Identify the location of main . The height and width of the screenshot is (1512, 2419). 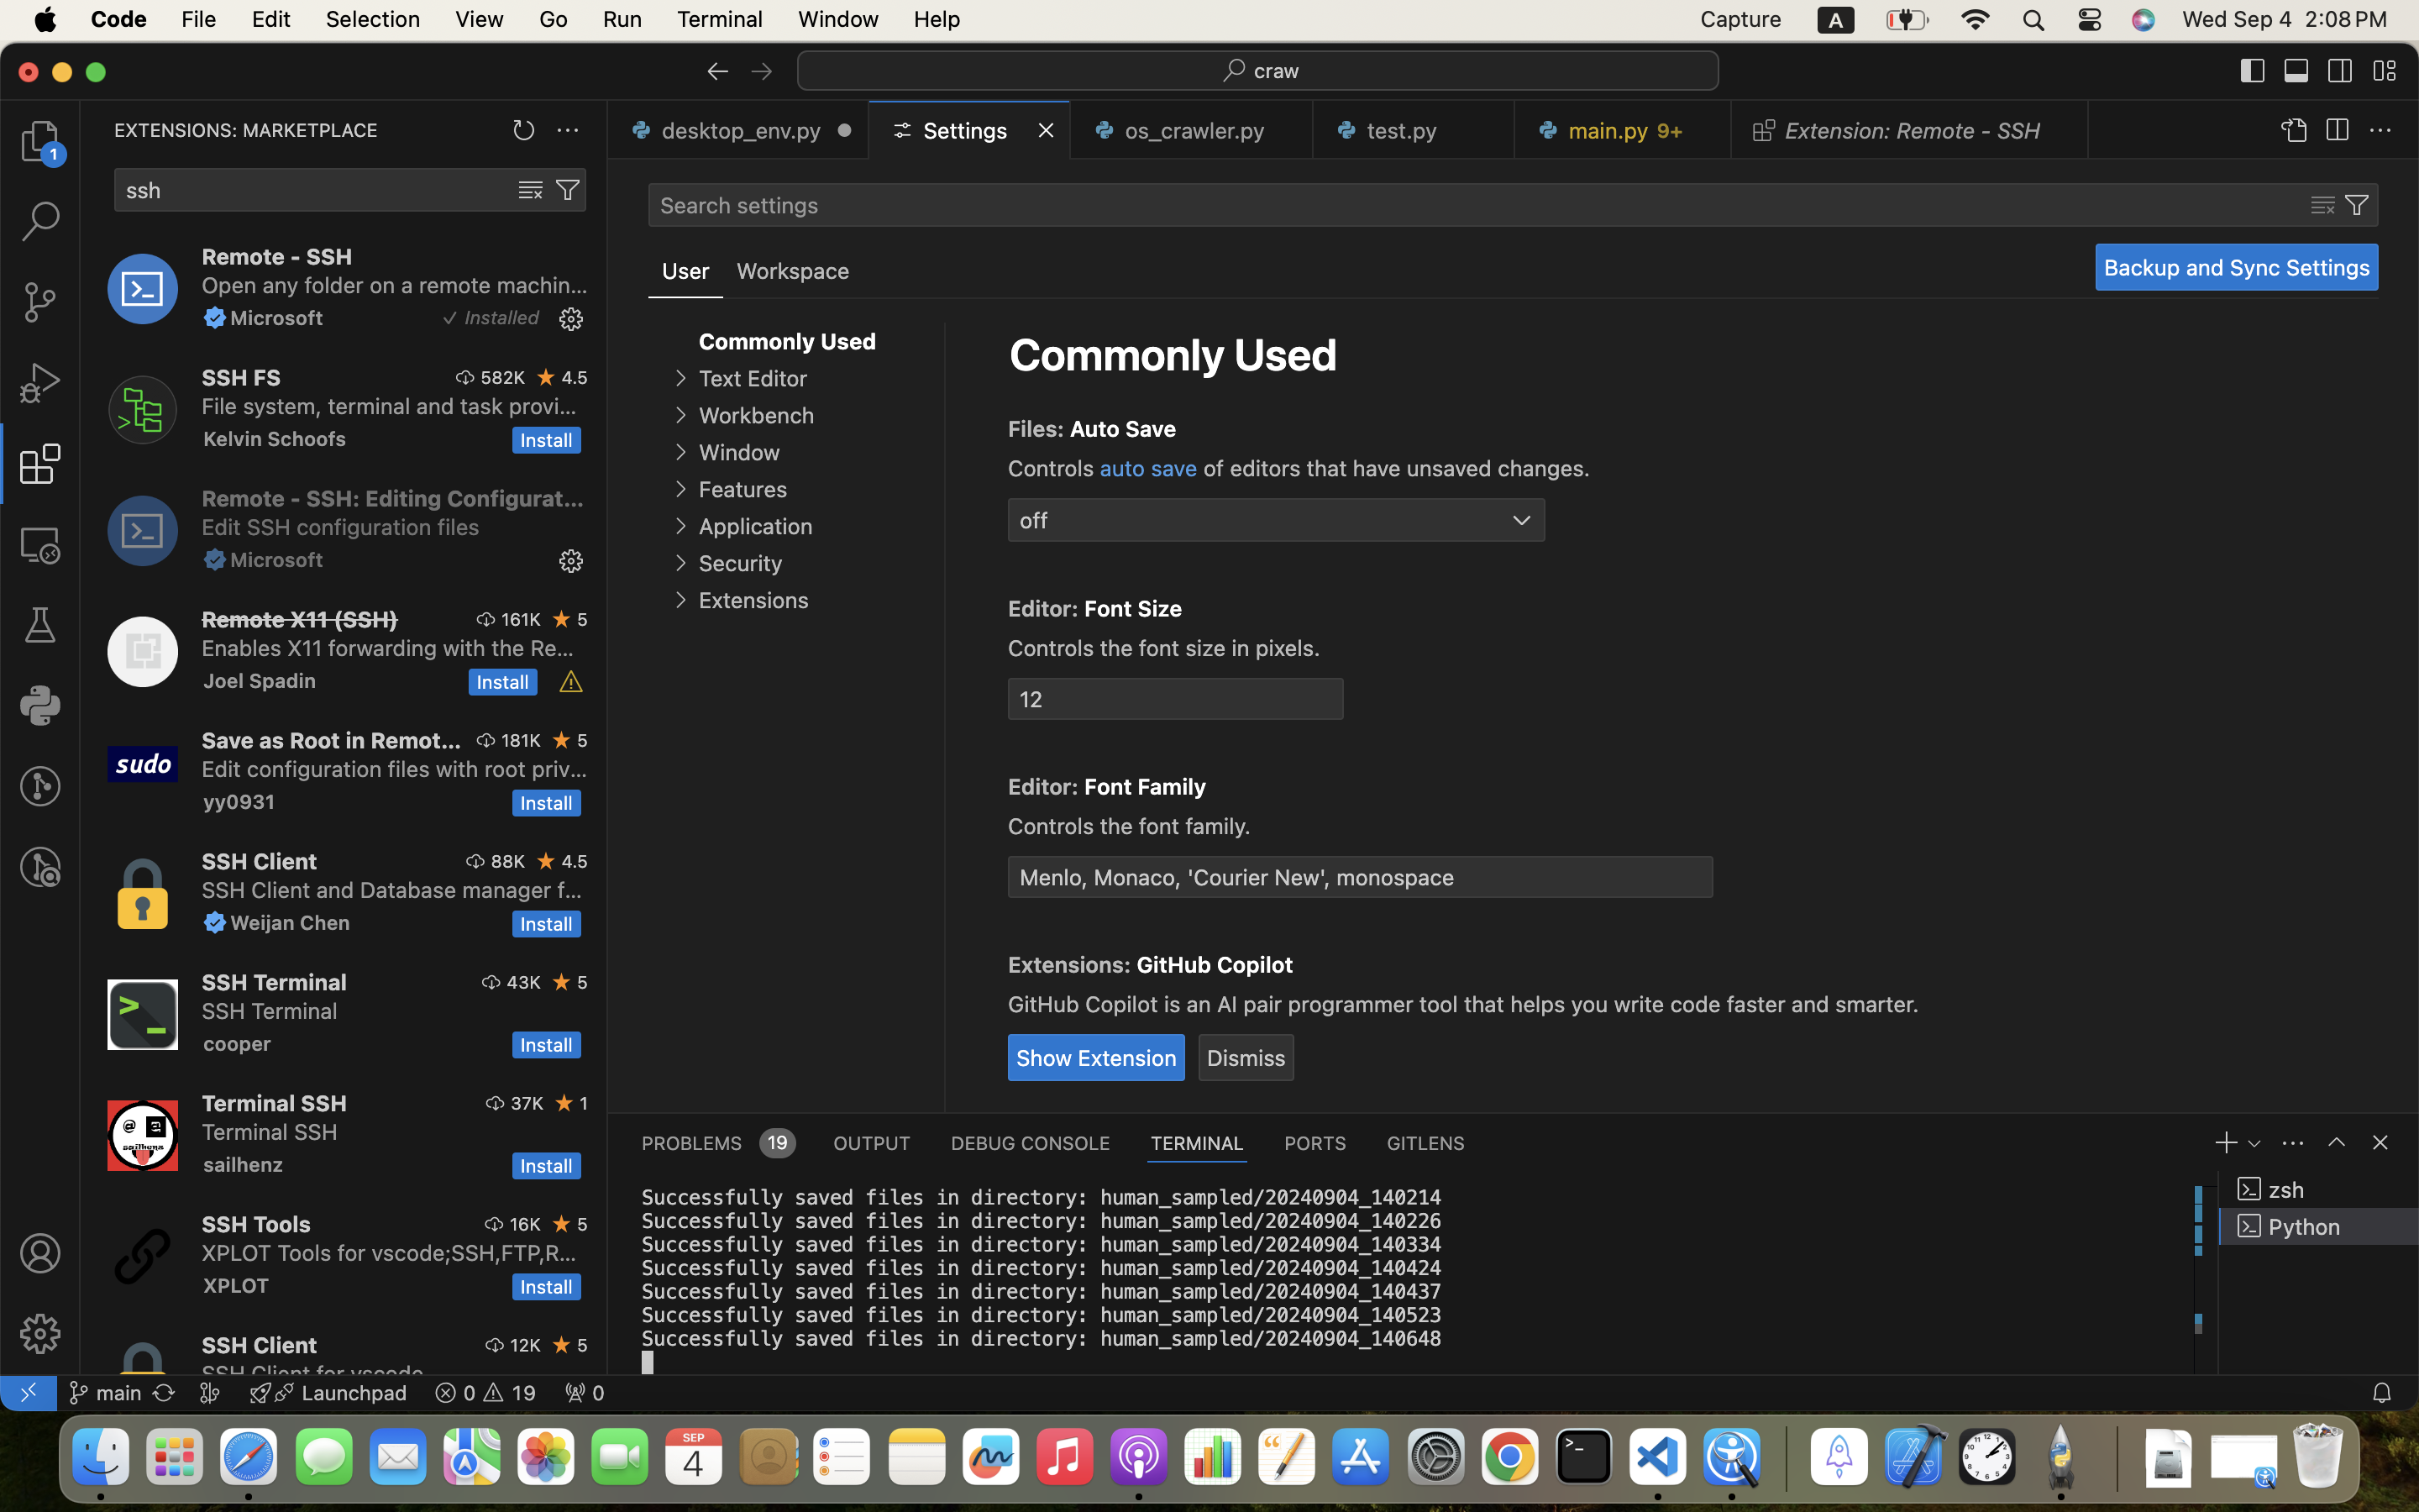
(105, 1393).